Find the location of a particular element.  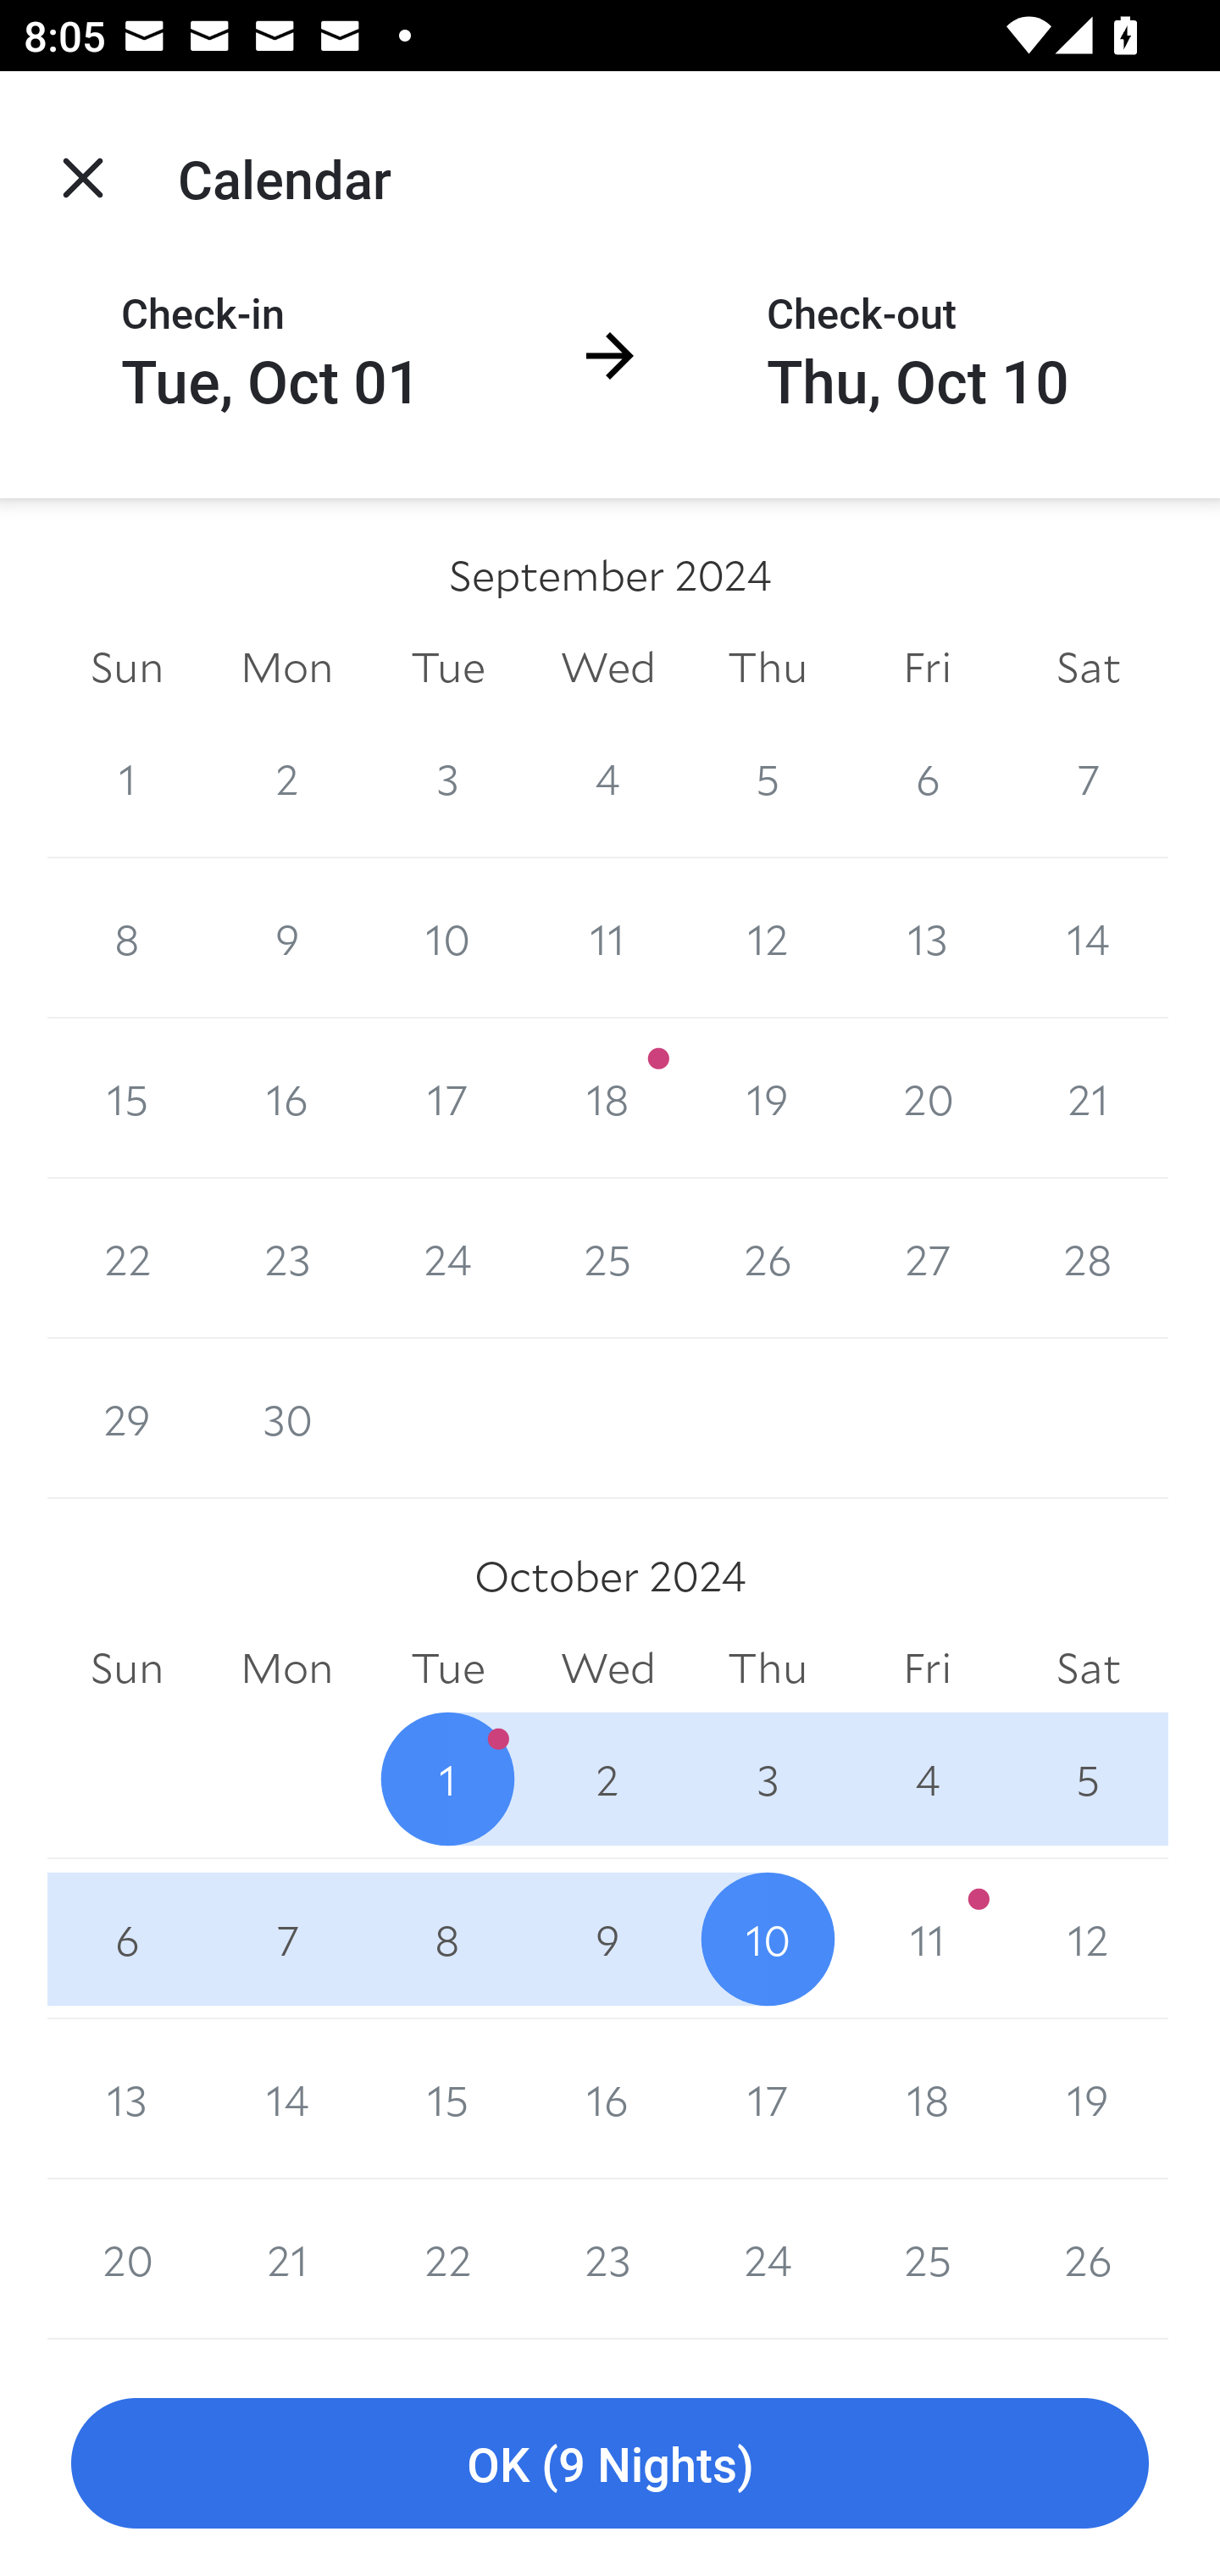

Sun is located at coordinates (127, 666).